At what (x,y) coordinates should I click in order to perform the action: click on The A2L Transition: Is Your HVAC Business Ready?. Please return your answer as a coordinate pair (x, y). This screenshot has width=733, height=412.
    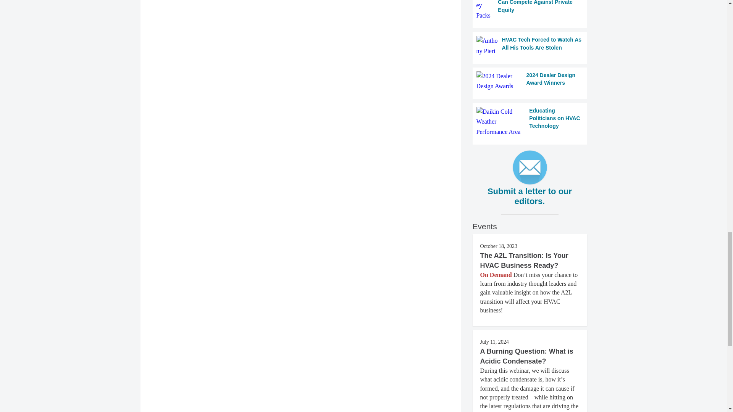
    Looking at the image, I should click on (524, 260).